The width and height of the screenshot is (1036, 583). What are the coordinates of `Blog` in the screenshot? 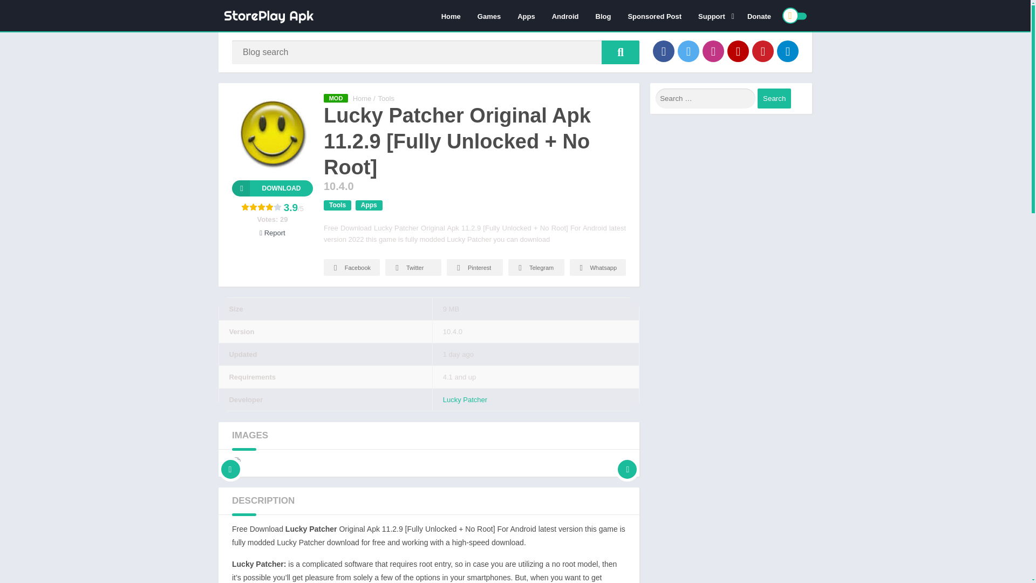 It's located at (603, 16).